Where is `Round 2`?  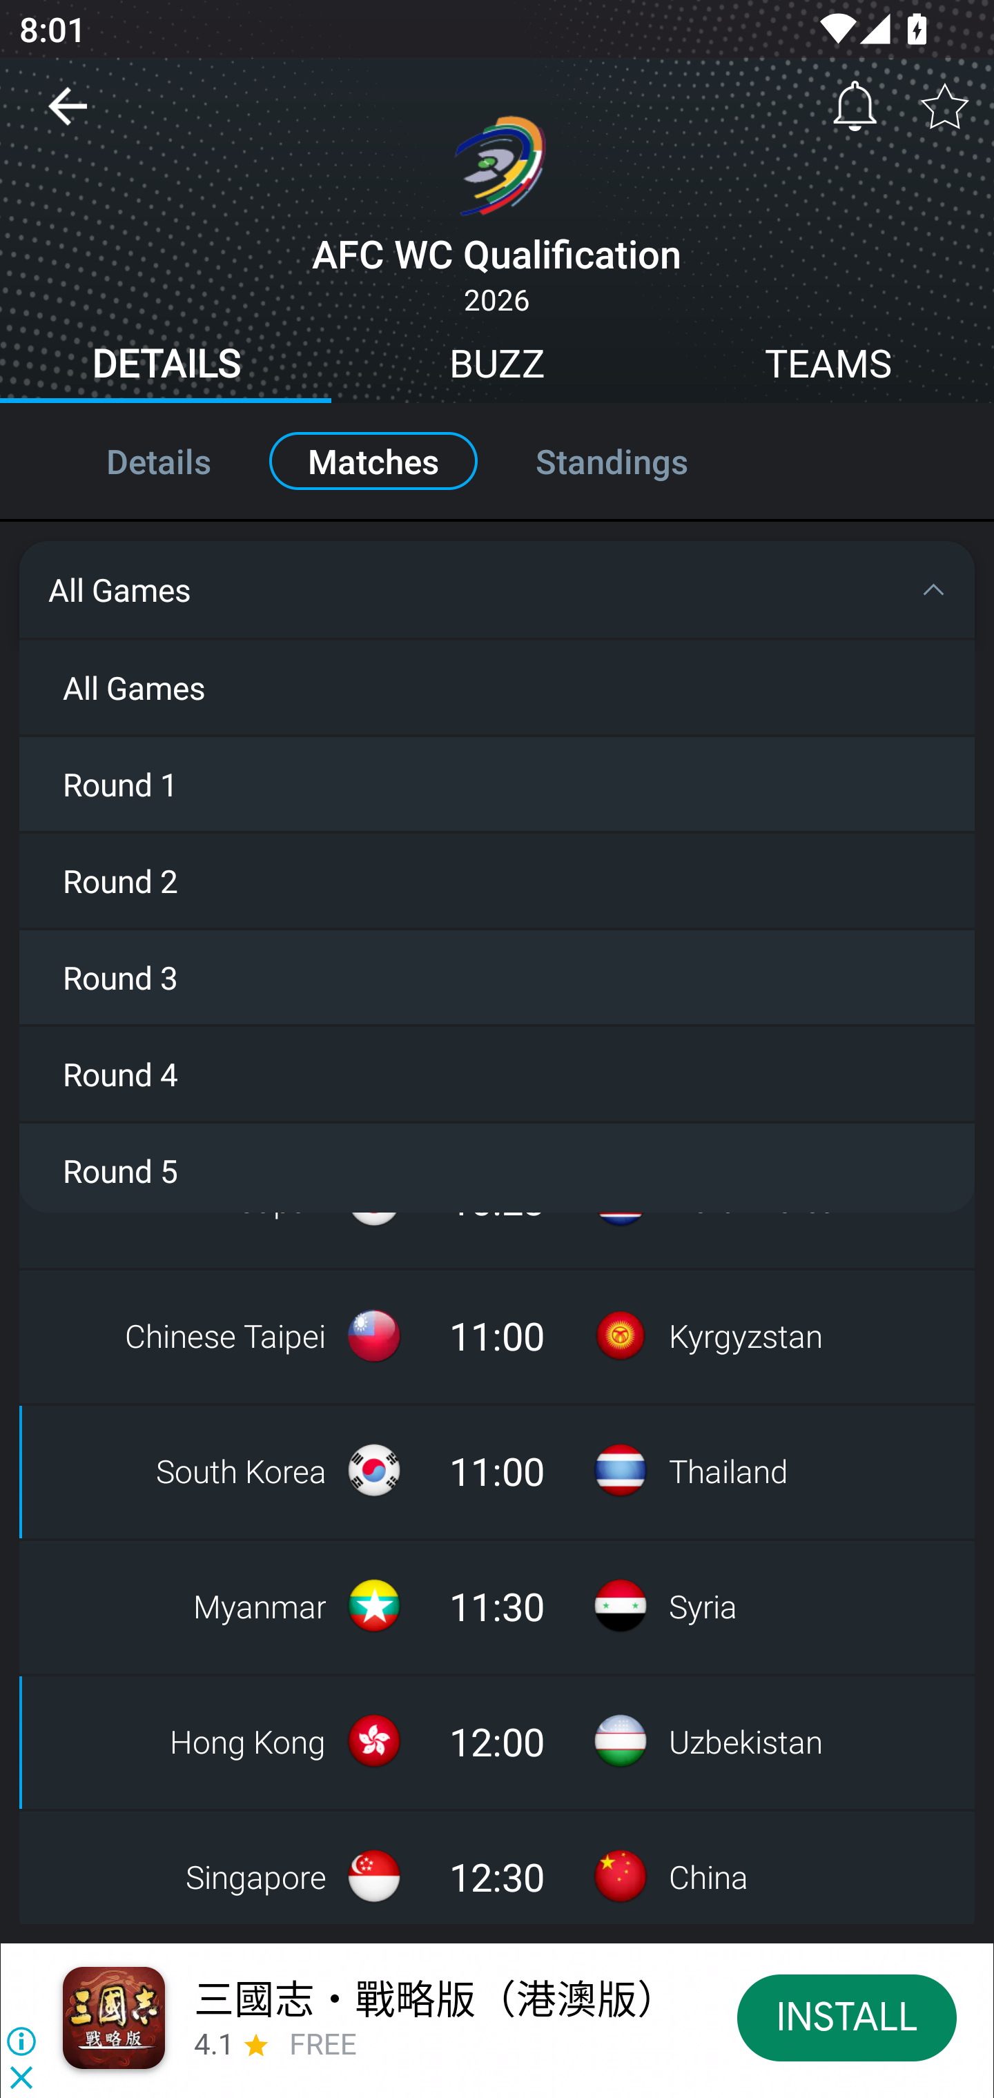 Round 2 is located at coordinates (497, 879).